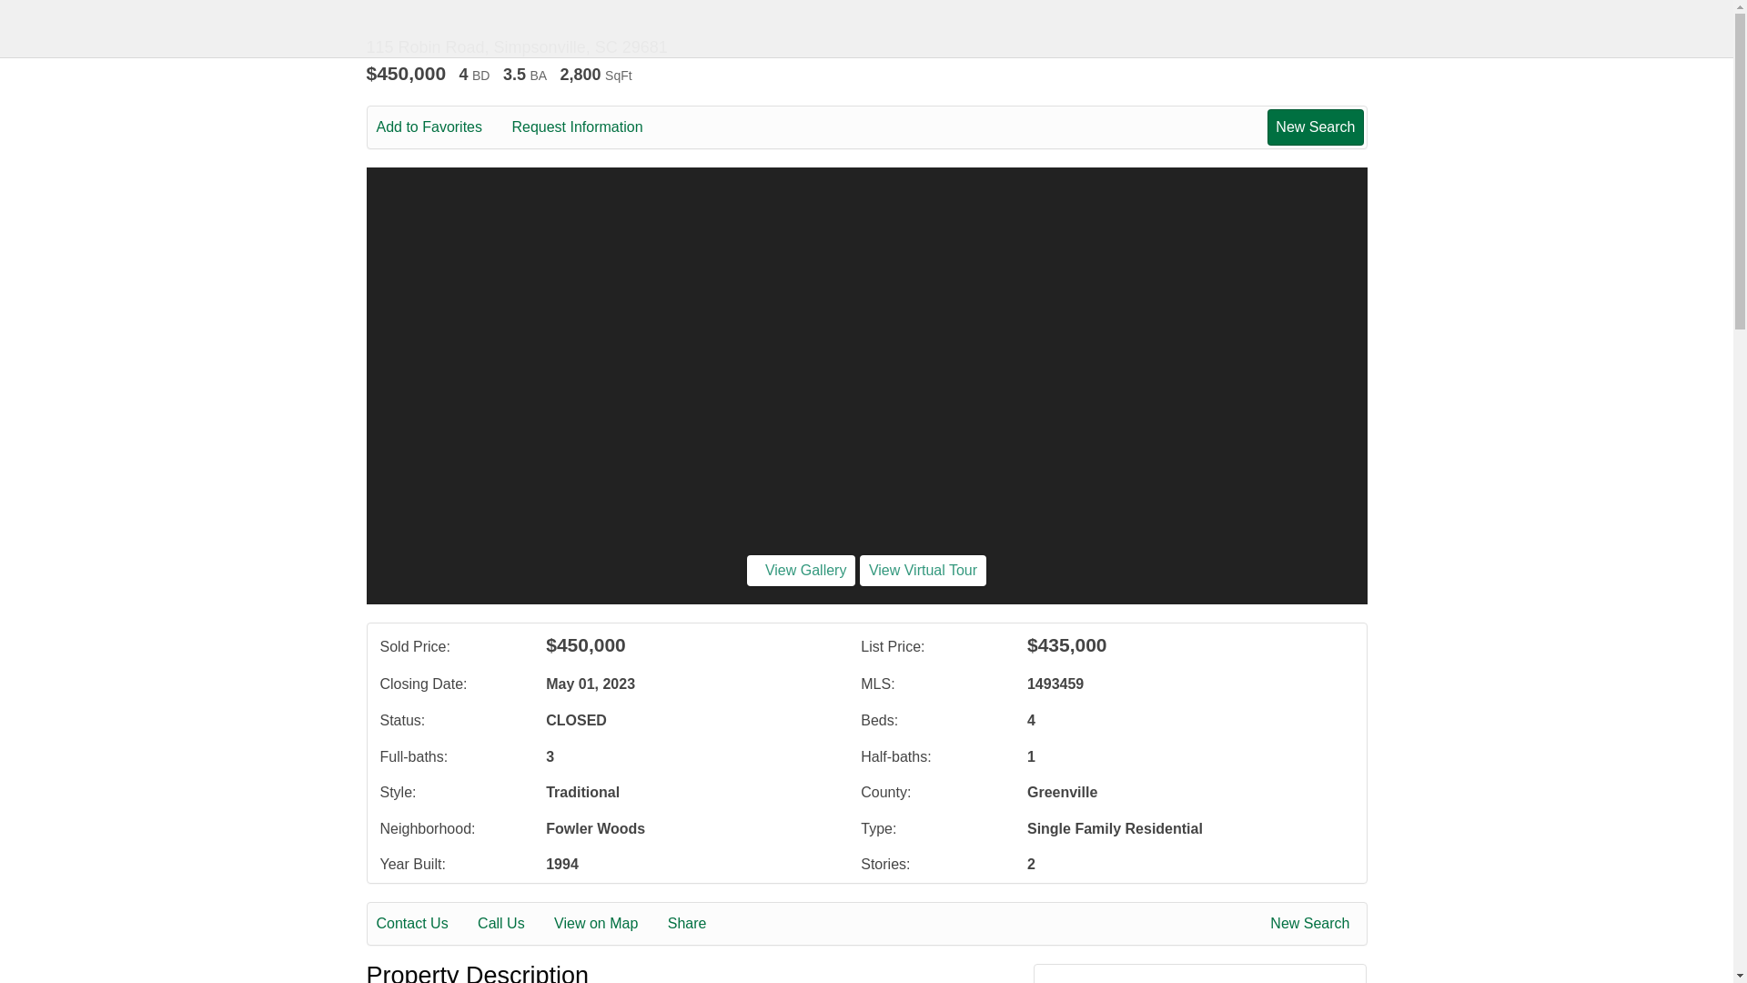 This screenshot has width=1747, height=983. Describe the element at coordinates (699, 924) in the screenshot. I see `Share` at that location.